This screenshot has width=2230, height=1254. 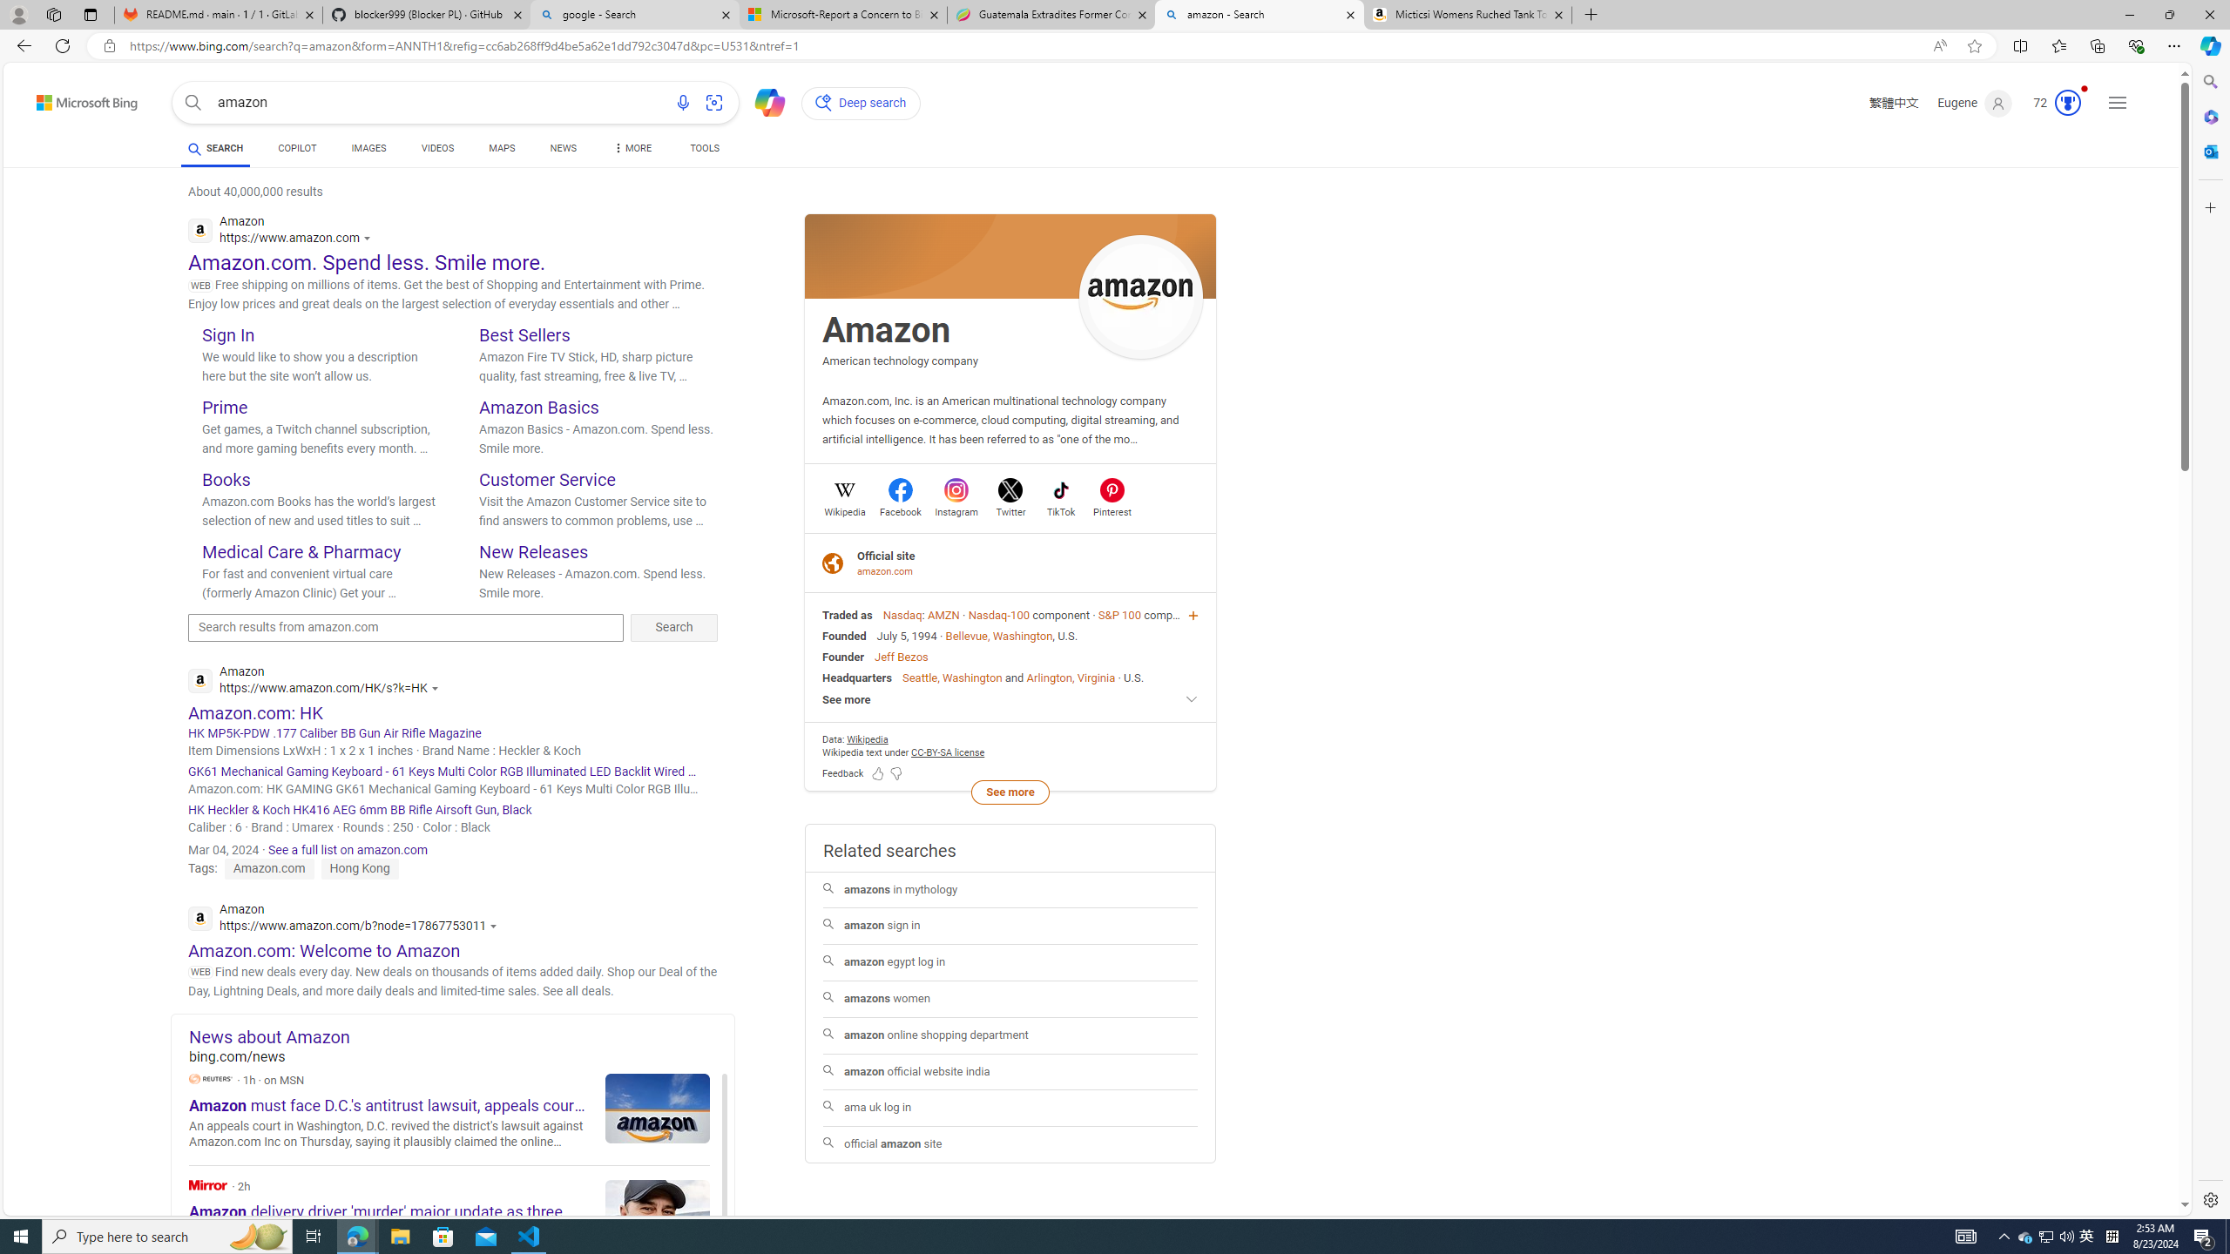 I want to click on ama uk log in, so click(x=1010, y=1108).